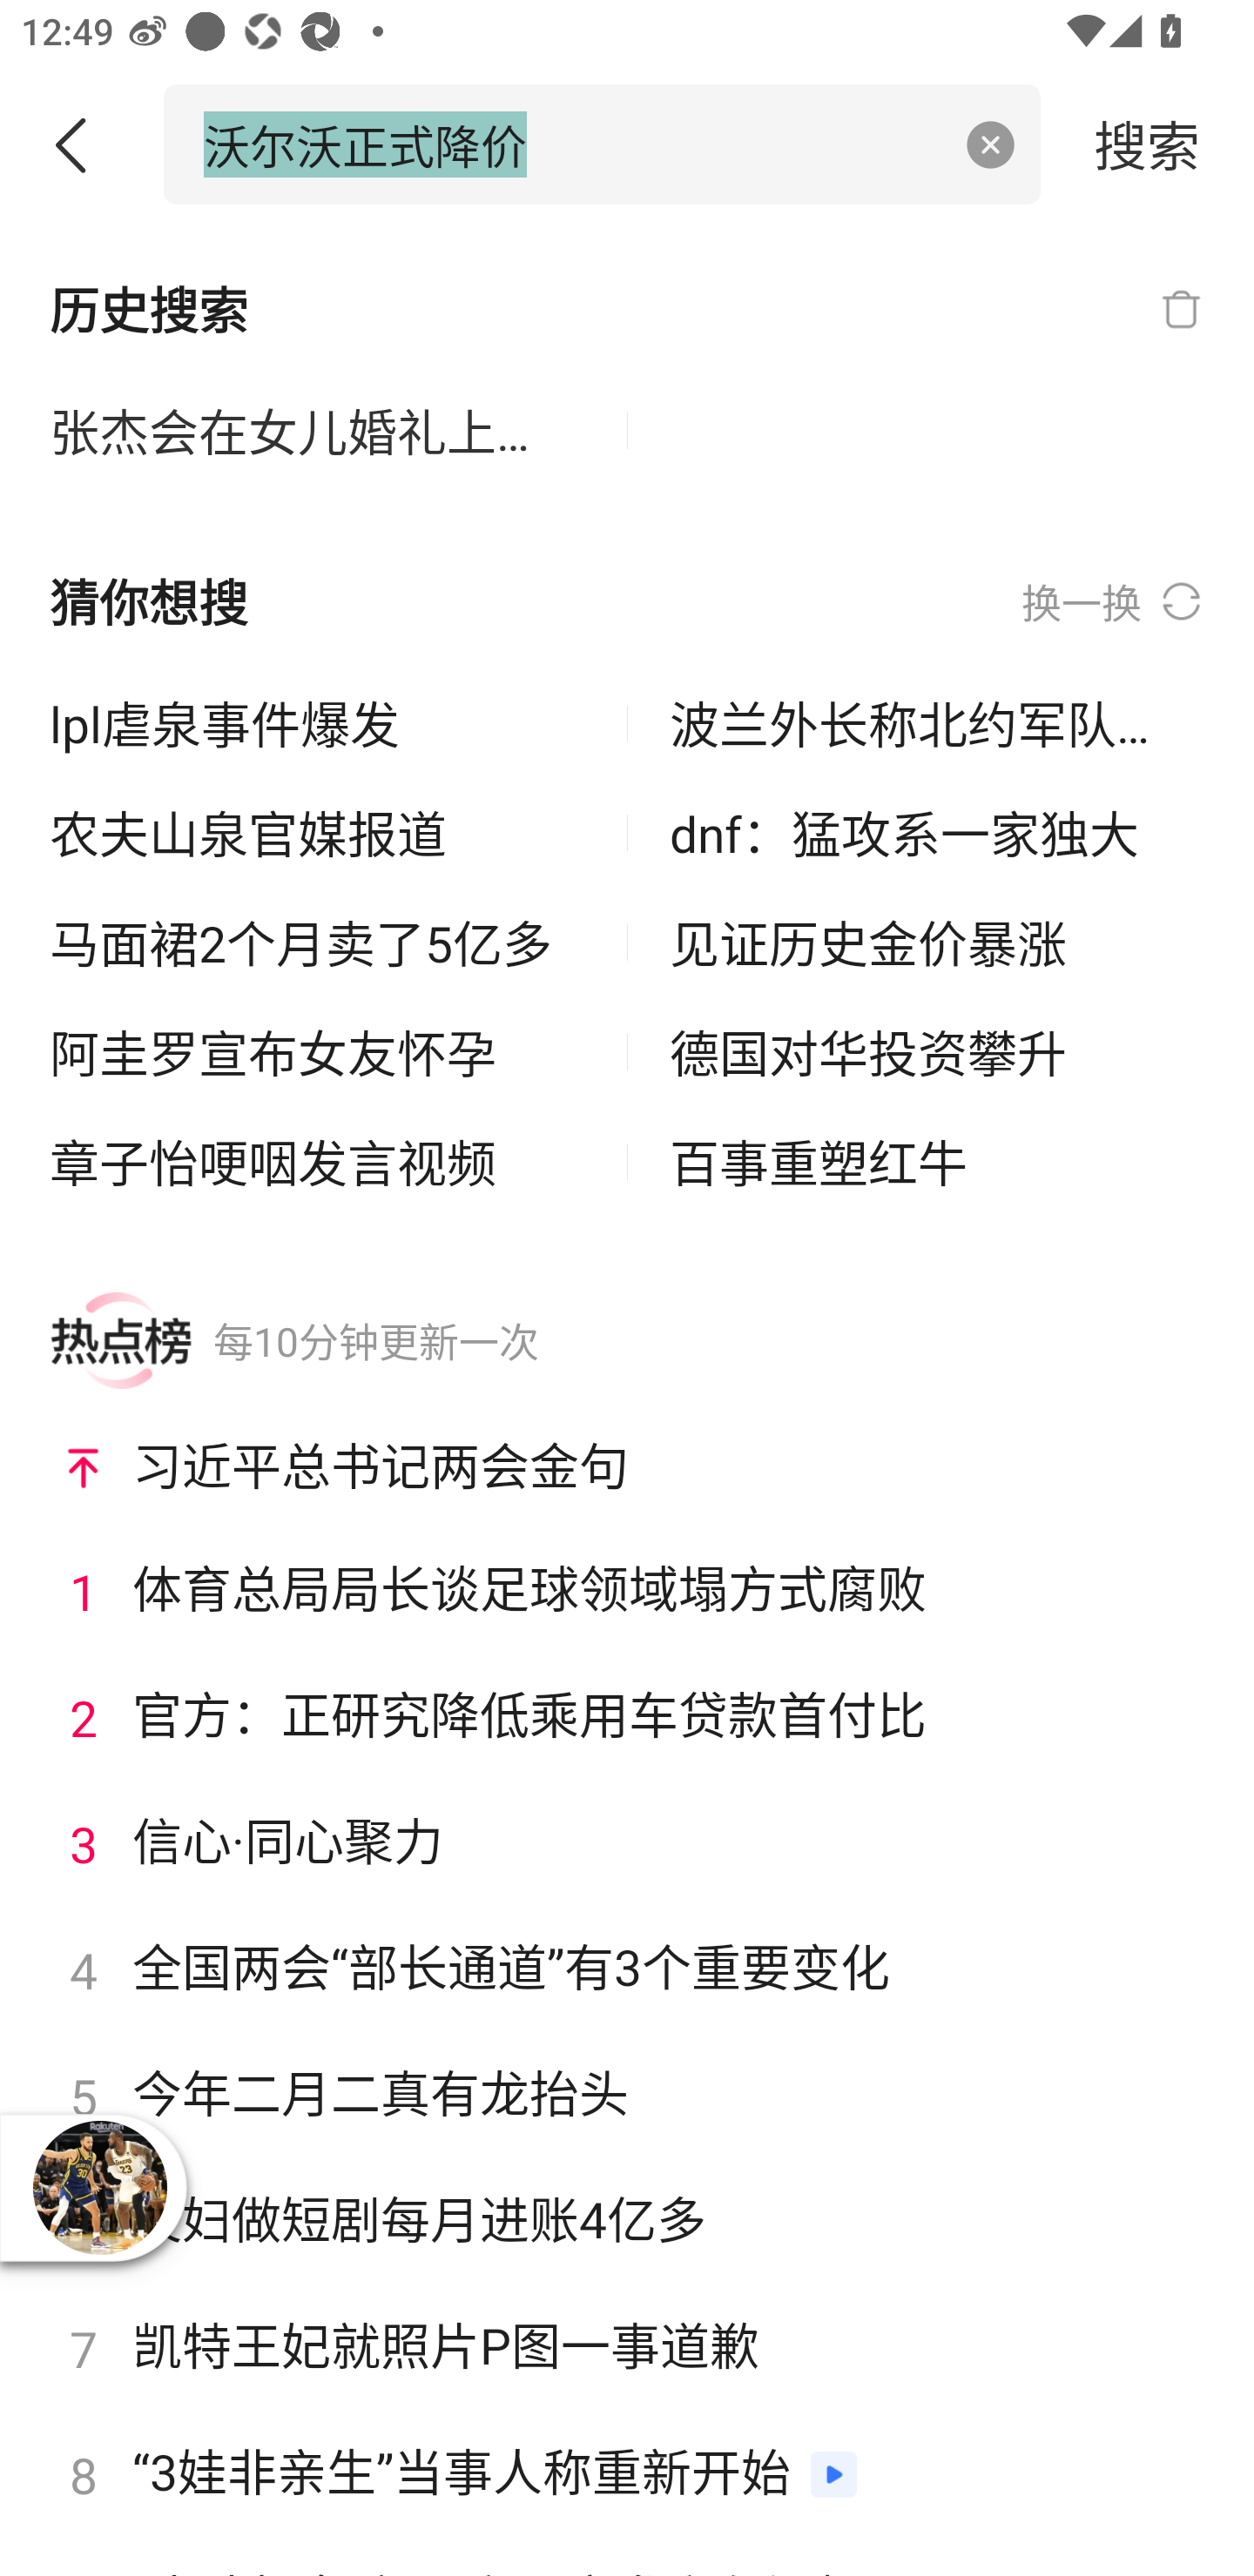  What do you see at coordinates (317, 722) in the screenshot?
I see `lpl虐泉事件爆发` at bounding box center [317, 722].